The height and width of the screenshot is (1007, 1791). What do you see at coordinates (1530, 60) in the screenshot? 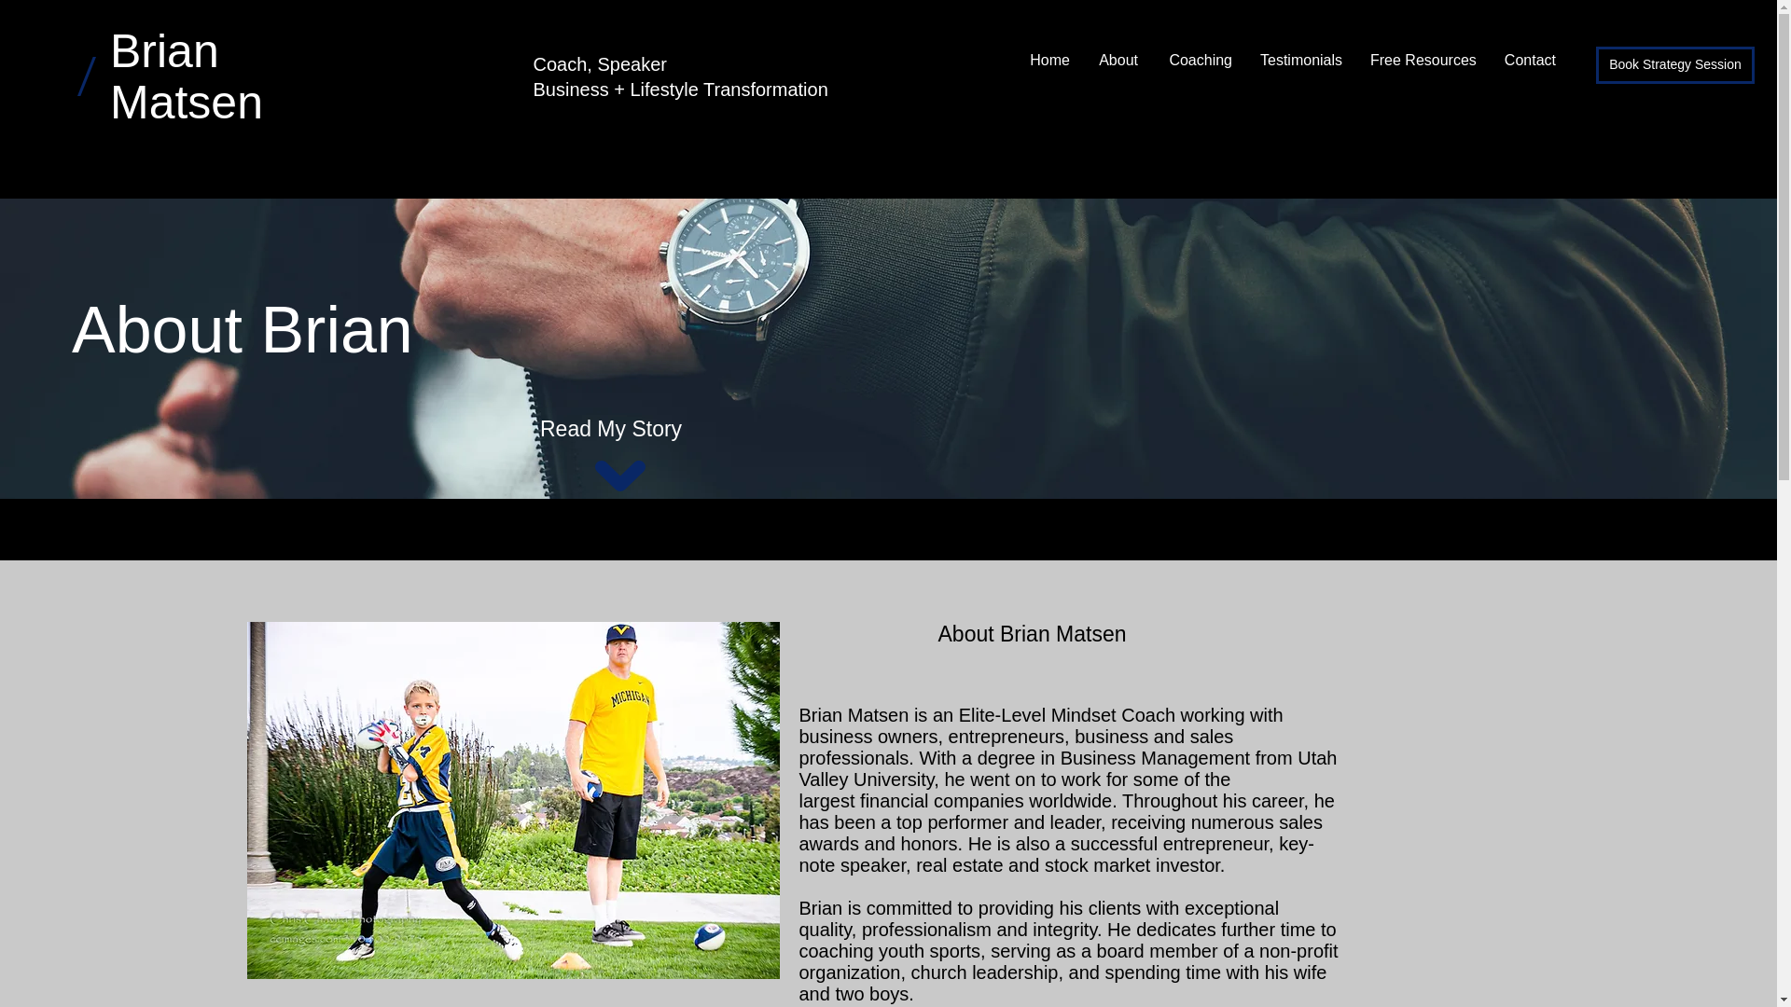
I see `Contact` at bounding box center [1530, 60].